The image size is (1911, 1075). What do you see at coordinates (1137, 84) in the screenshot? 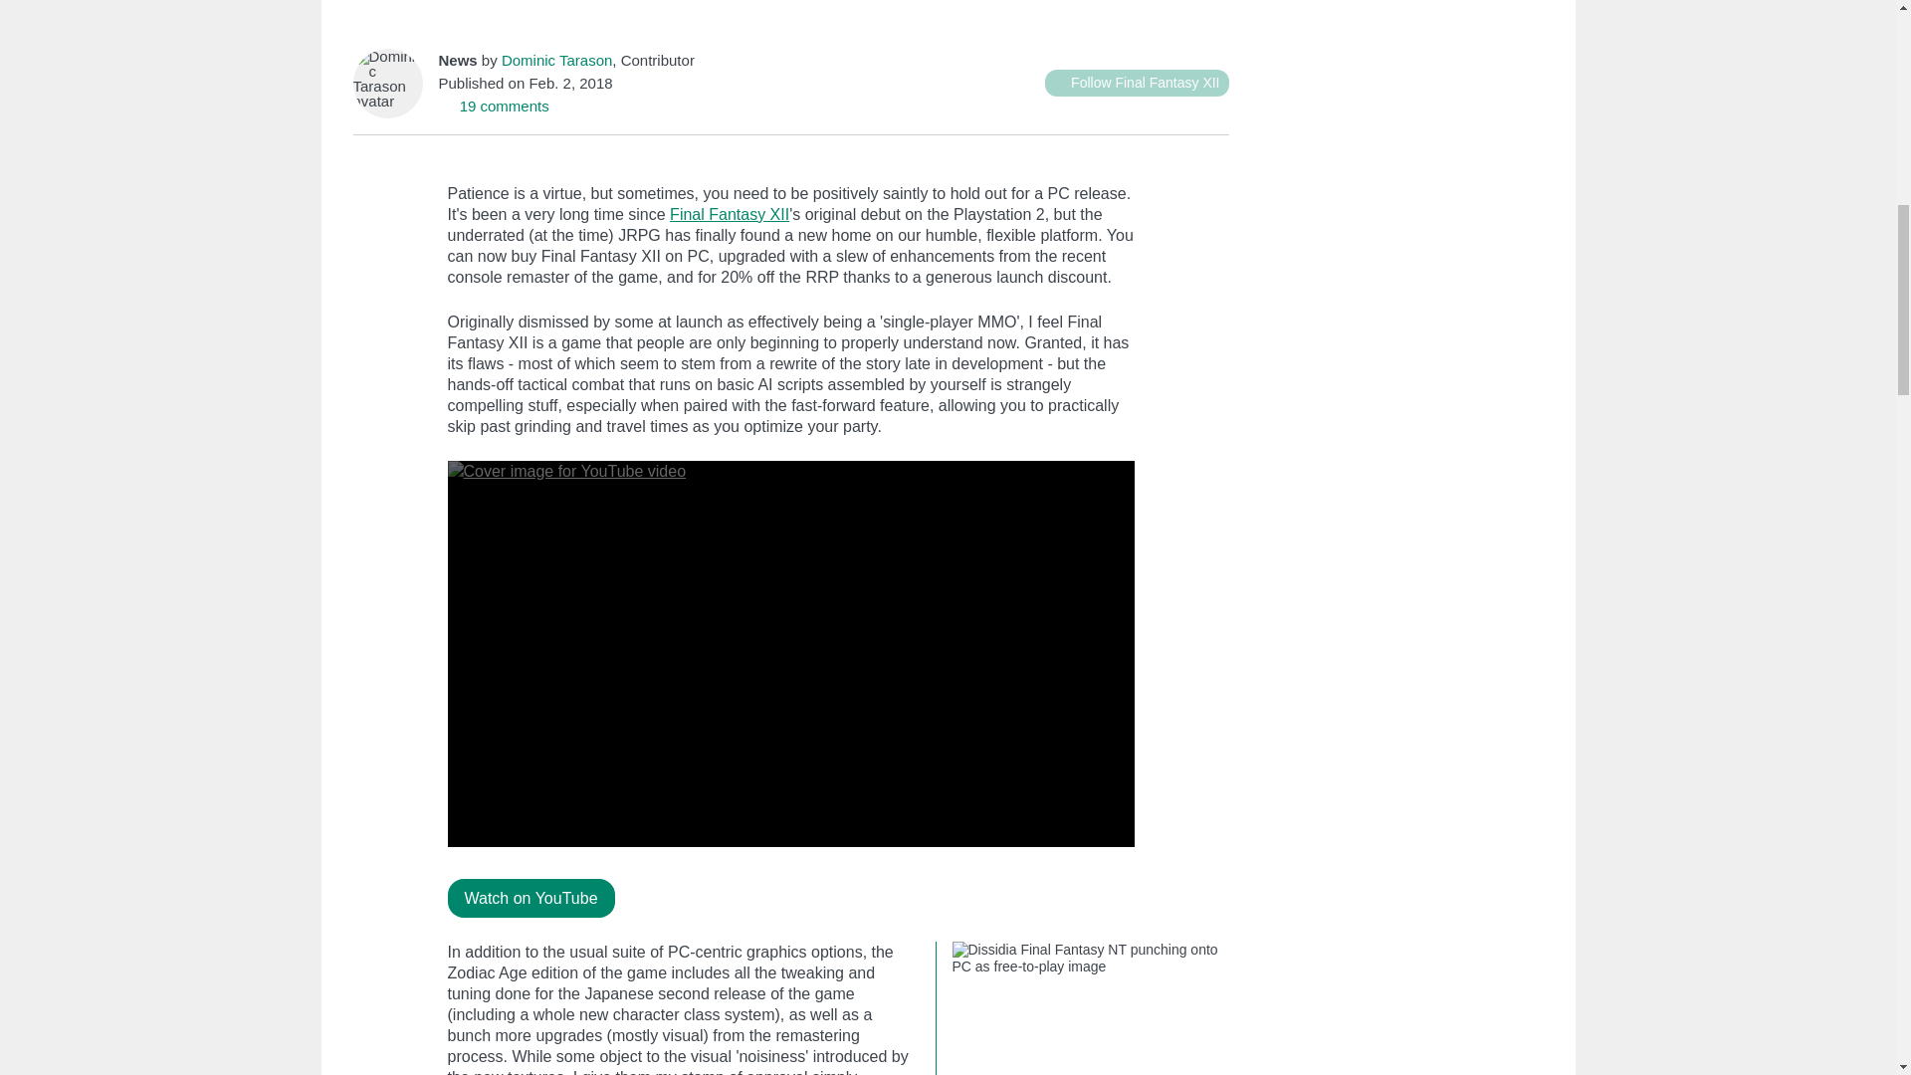
I see `Follow Final Fantasy XII` at bounding box center [1137, 84].